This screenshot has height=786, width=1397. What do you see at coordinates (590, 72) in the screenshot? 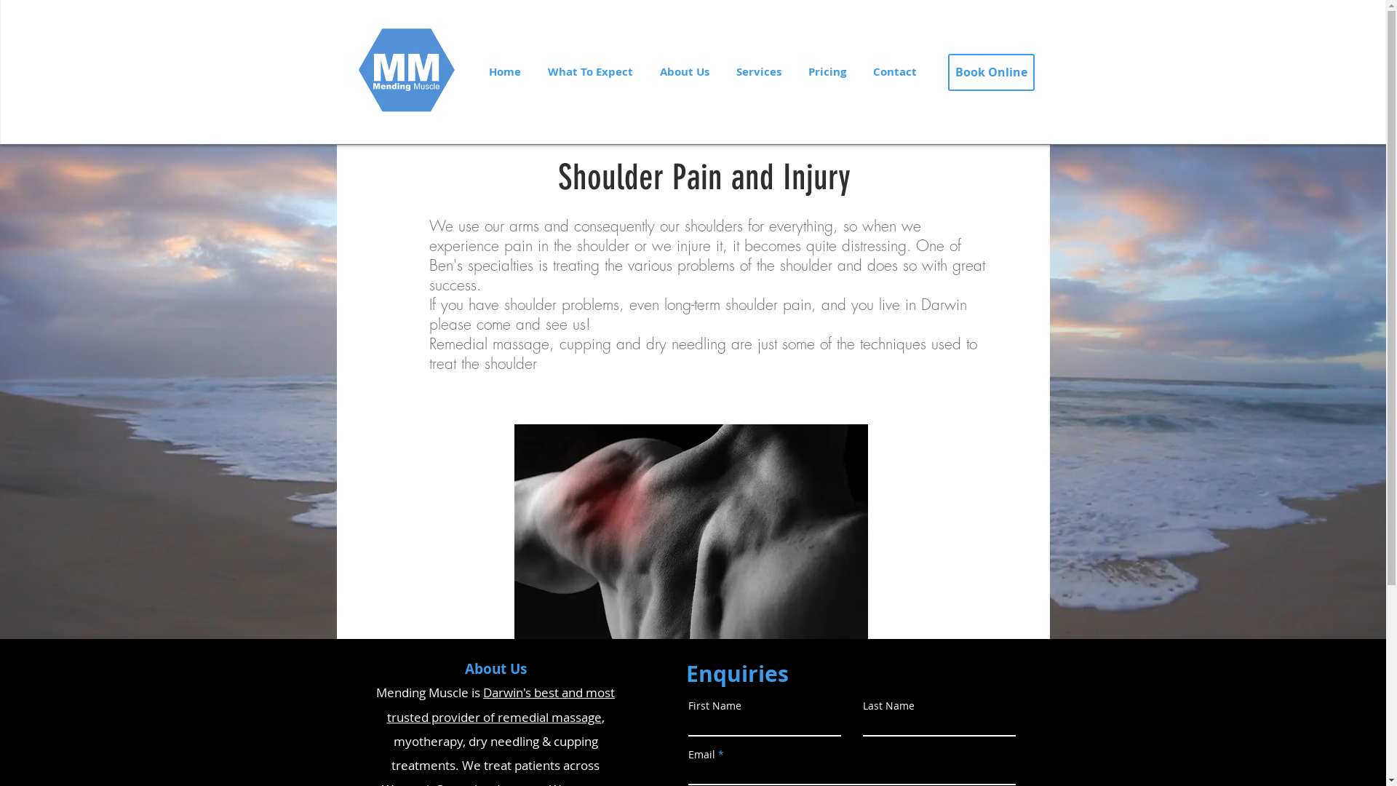
I see `What To Expect` at bounding box center [590, 72].